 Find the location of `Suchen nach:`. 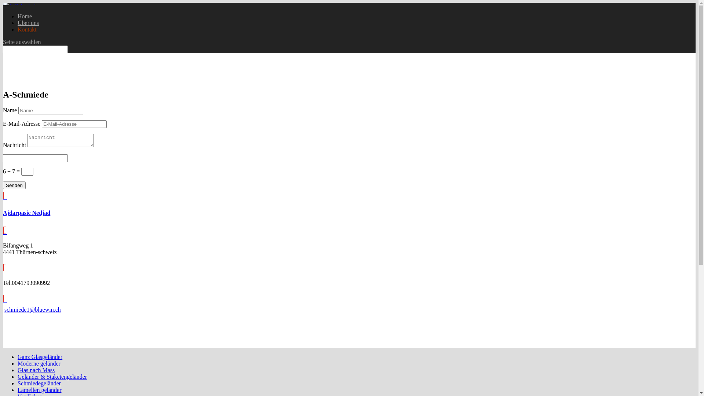

Suchen nach: is located at coordinates (35, 49).